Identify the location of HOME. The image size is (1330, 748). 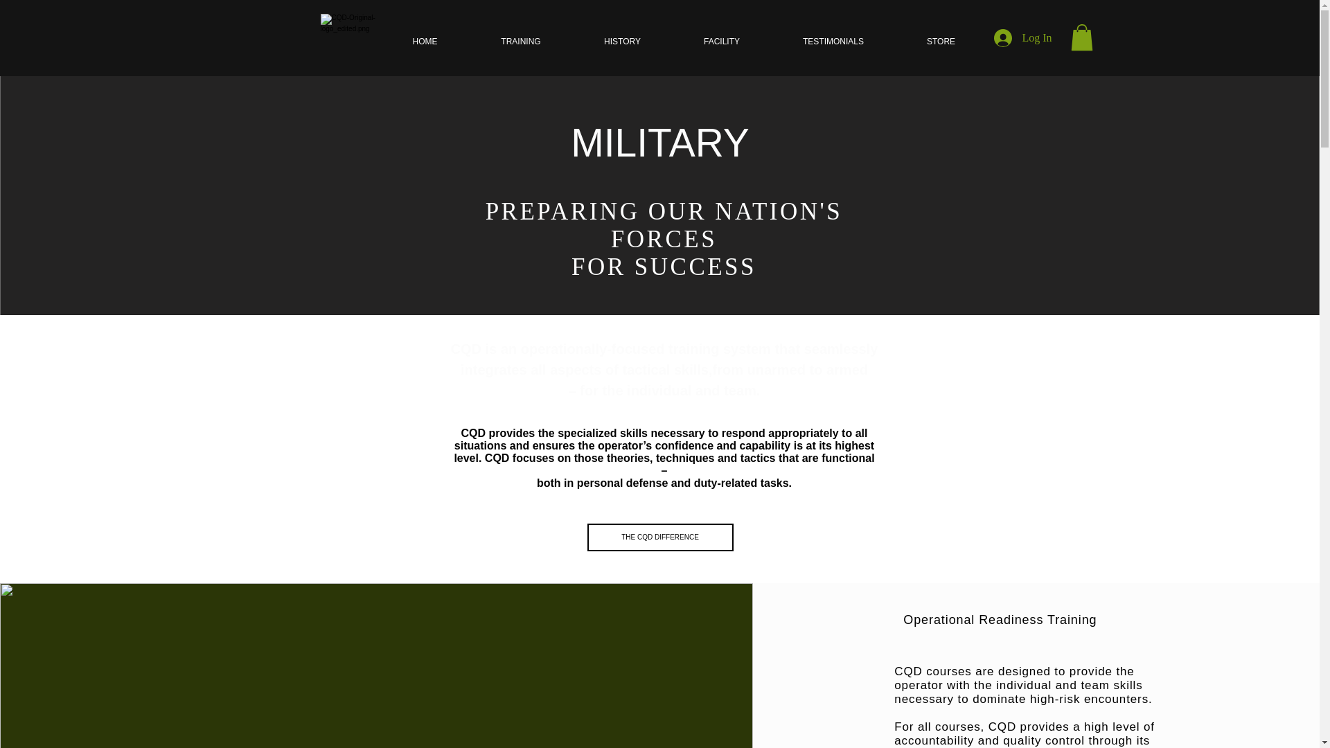
(425, 42).